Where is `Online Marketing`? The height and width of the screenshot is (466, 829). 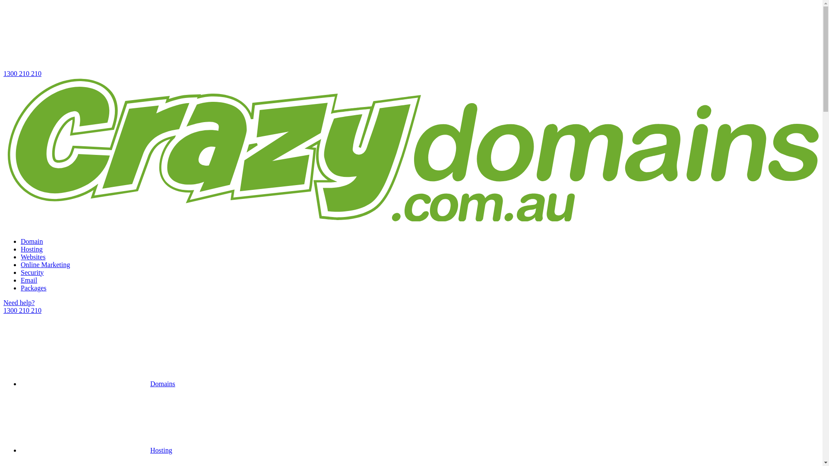 Online Marketing is located at coordinates (45, 265).